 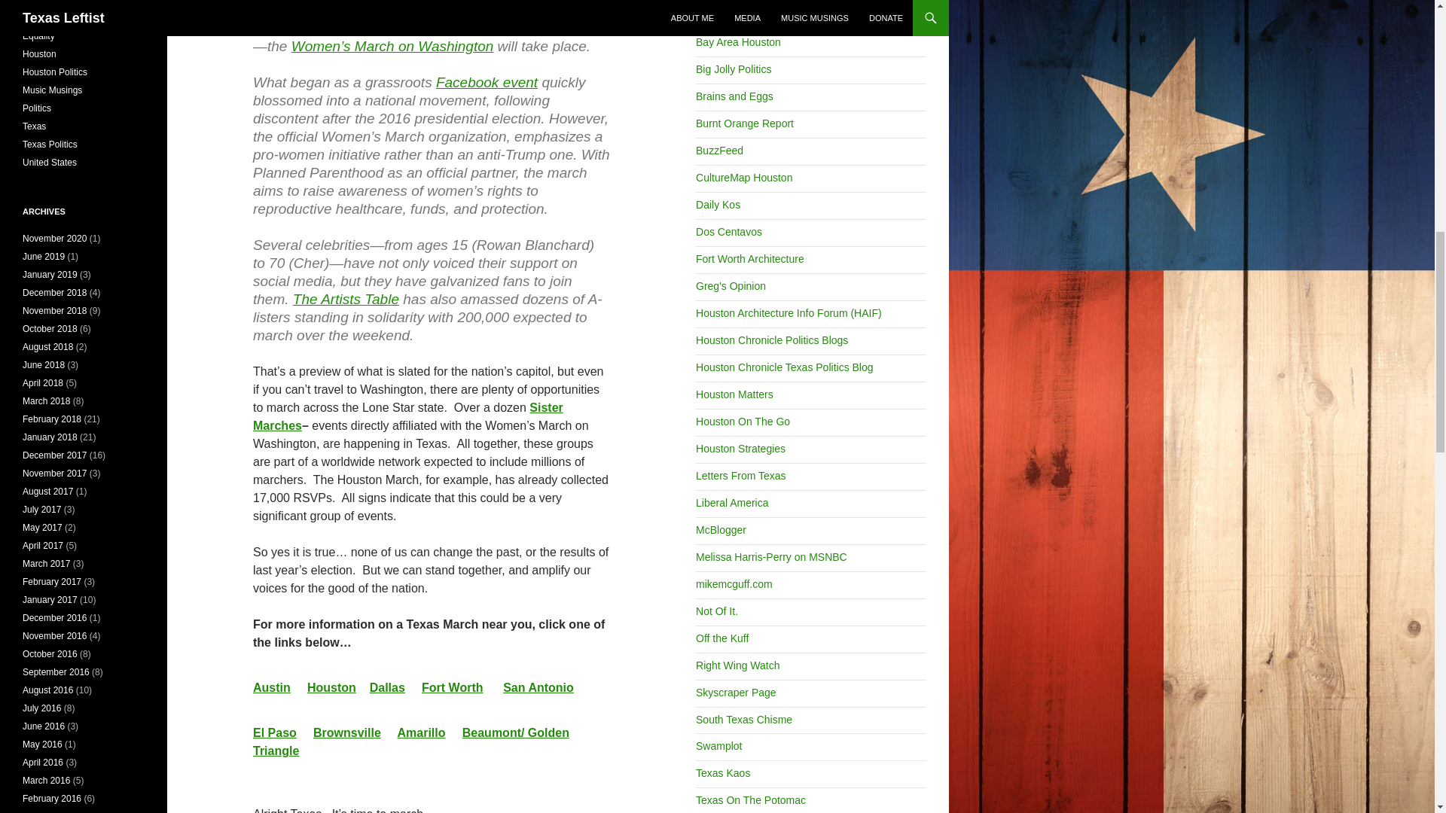 What do you see at coordinates (452, 688) in the screenshot?
I see `Fort Worth` at bounding box center [452, 688].